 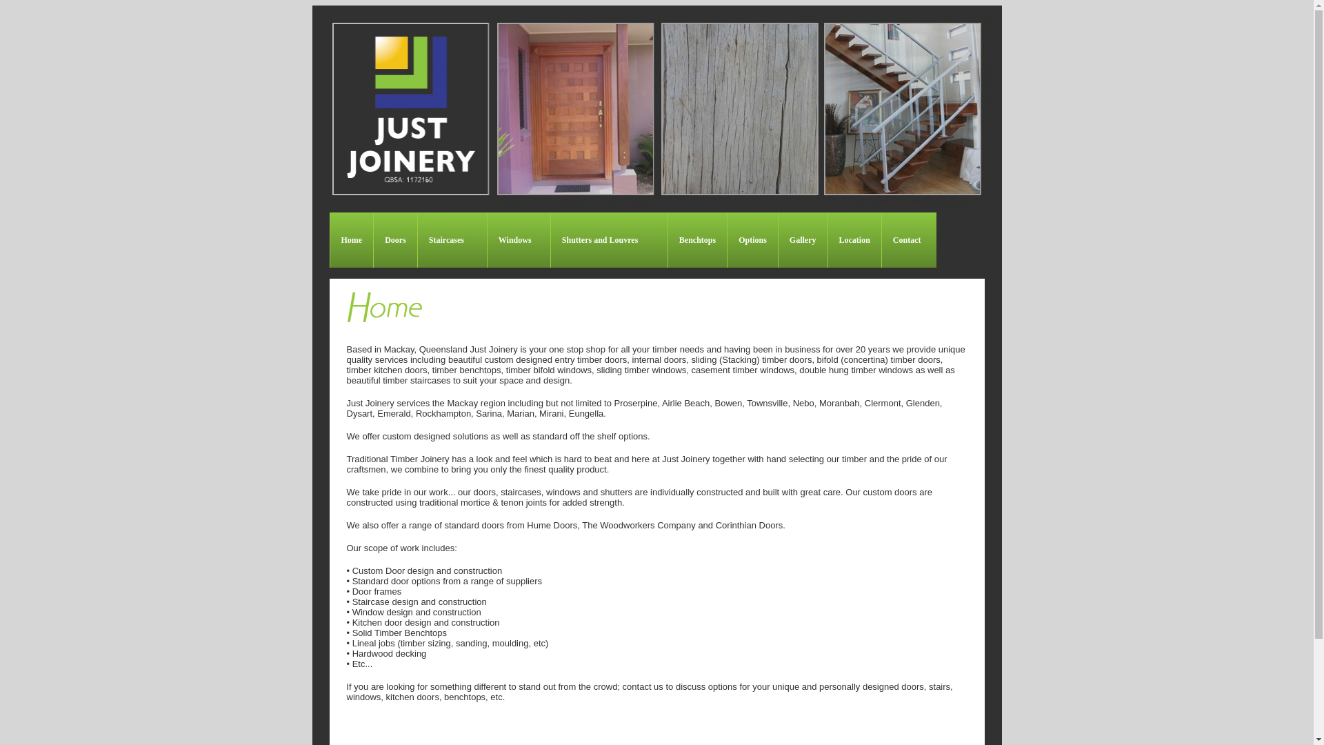 I want to click on Location, so click(x=854, y=240).